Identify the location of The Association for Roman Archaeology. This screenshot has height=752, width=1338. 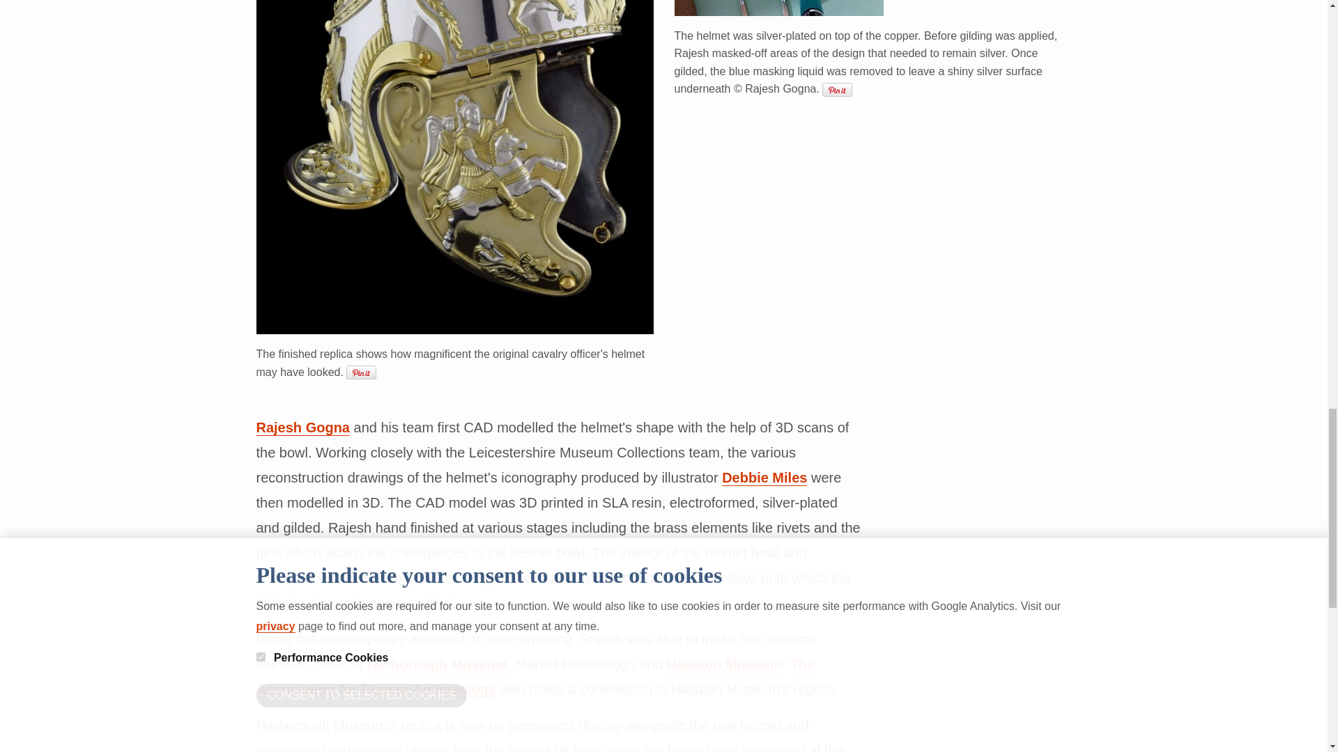
(535, 677).